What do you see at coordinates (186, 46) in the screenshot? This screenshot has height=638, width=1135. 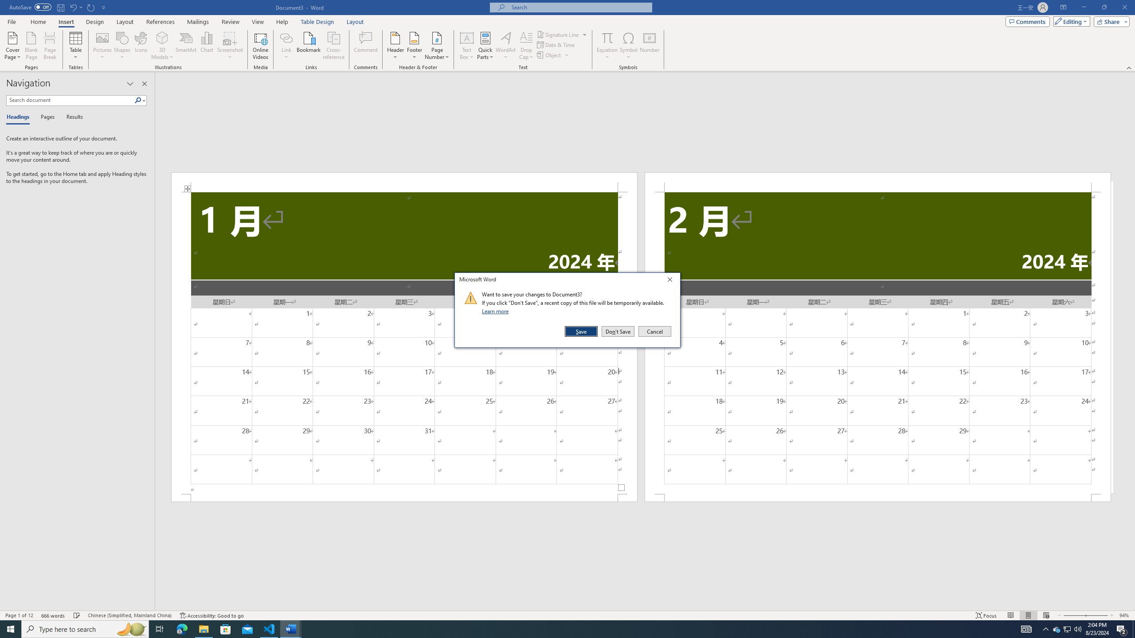 I see `SmartArt...` at bounding box center [186, 46].